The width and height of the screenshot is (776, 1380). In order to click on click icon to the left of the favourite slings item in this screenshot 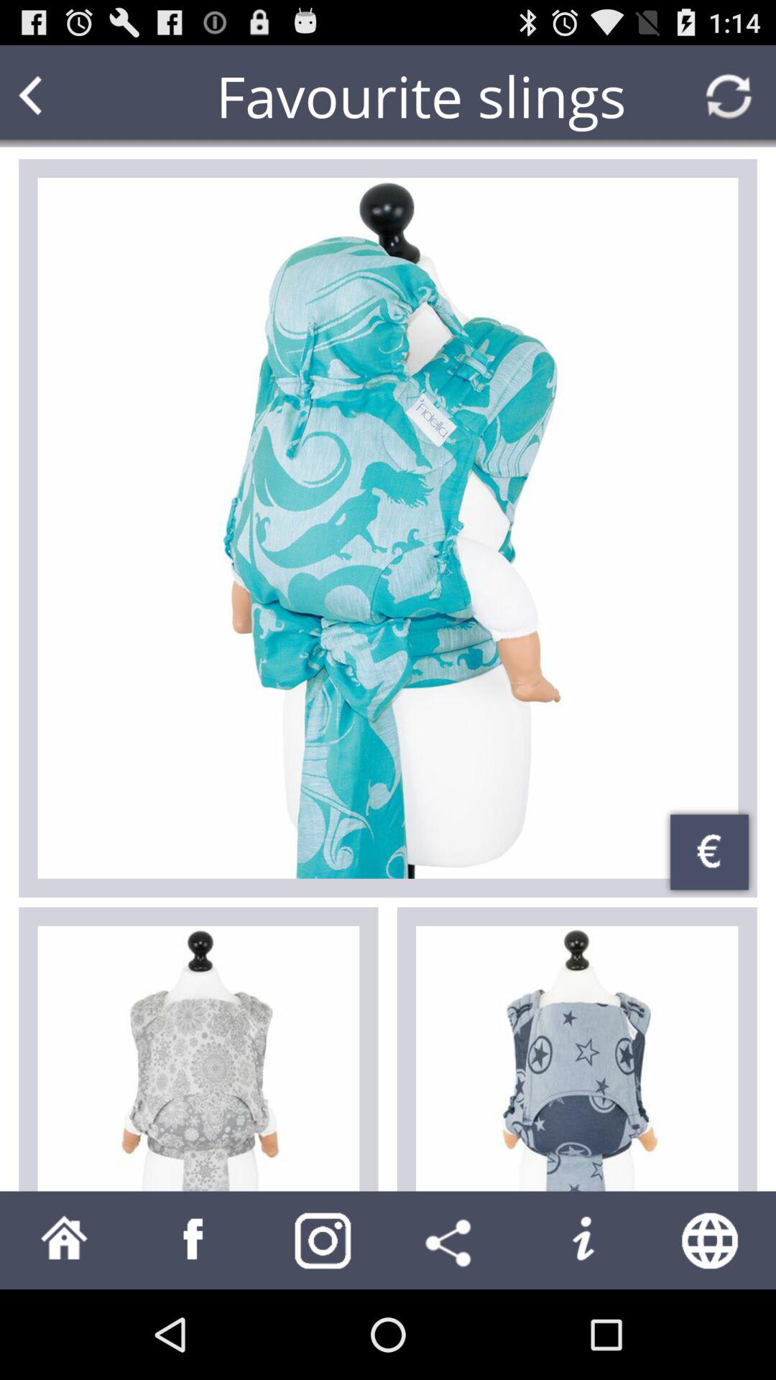, I will do `click(58, 96)`.